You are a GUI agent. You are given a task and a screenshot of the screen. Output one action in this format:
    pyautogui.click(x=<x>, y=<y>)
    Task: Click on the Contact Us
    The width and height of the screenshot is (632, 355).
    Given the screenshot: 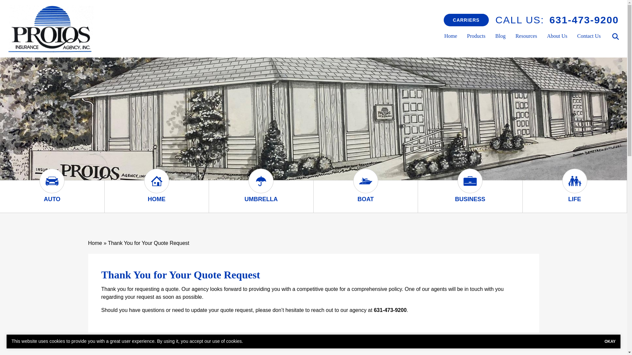 What is the action you would take?
    pyautogui.click(x=589, y=36)
    